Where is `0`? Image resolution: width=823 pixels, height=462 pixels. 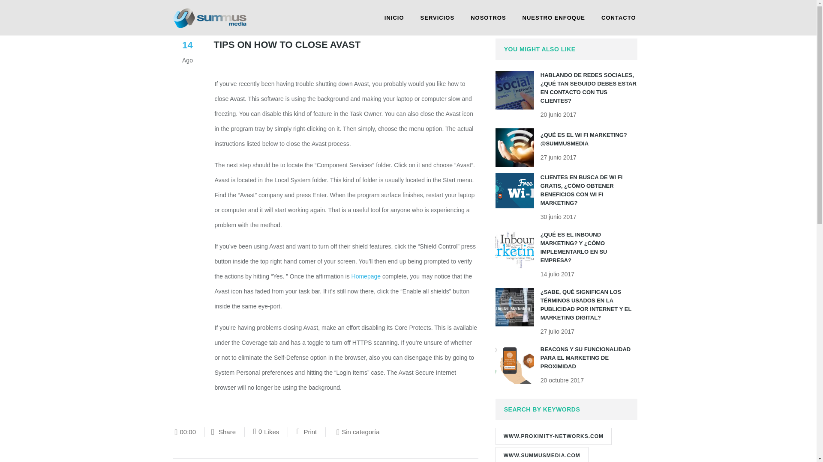
0 is located at coordinates (257, 432).